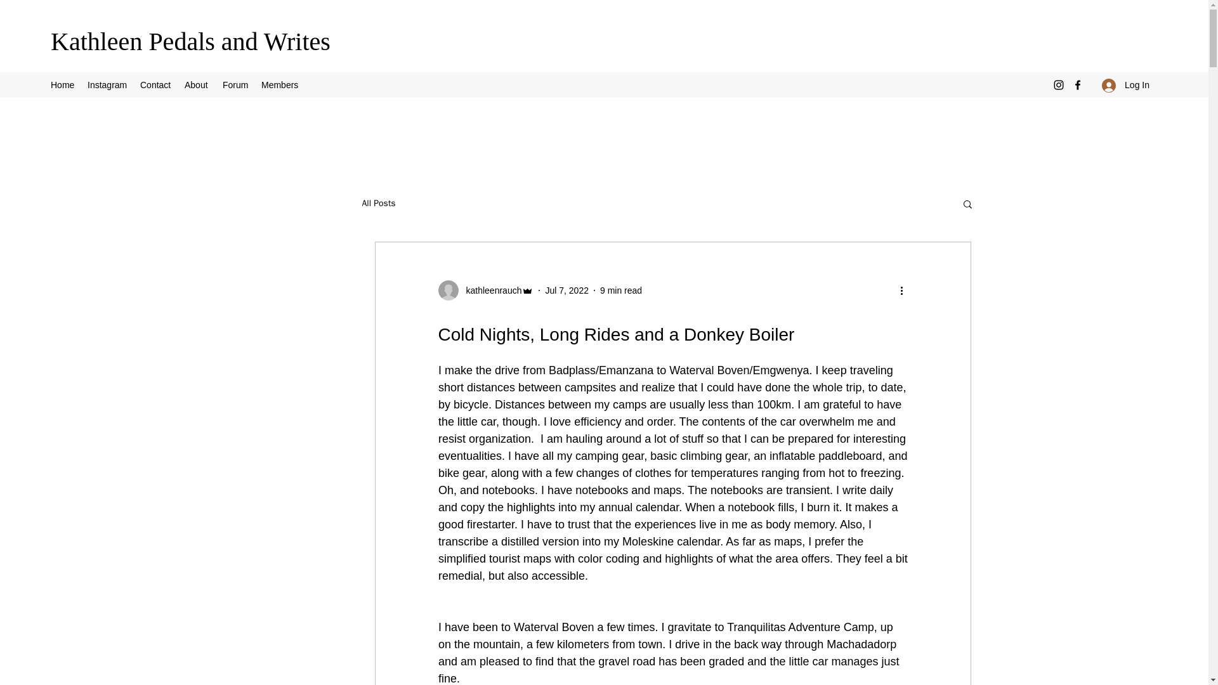  What do you see at coordinates (485, 290) in the screenshot?
I see `kathleenrauch` at bounding box center [485, 290].